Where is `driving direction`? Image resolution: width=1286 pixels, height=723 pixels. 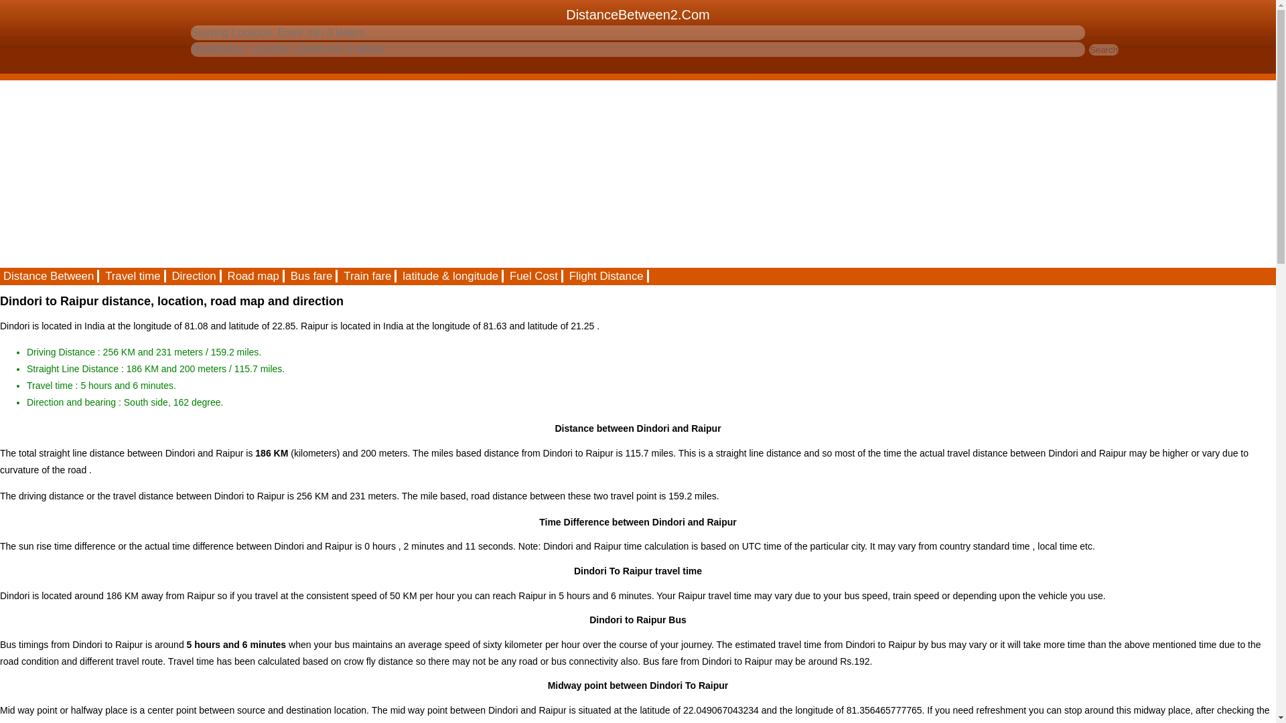 driving direction is located at coordinates (194, 276).